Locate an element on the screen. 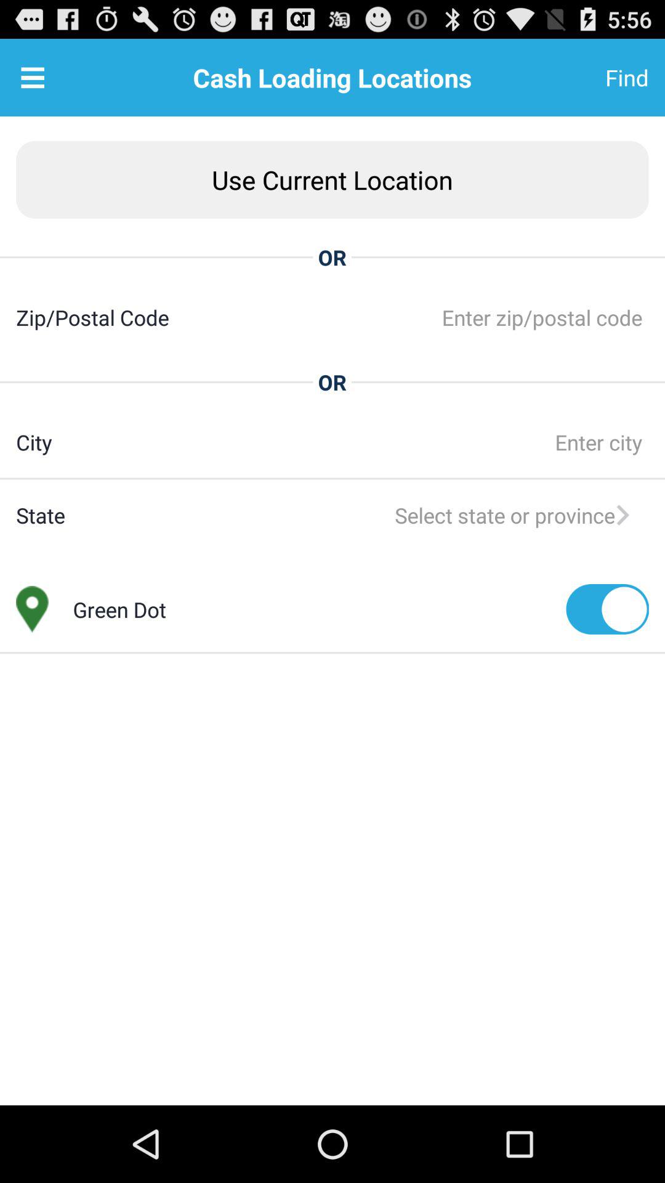 This screenshot has height=1183, width=665. open find at the top right corner is located at coordinates (597, 78).